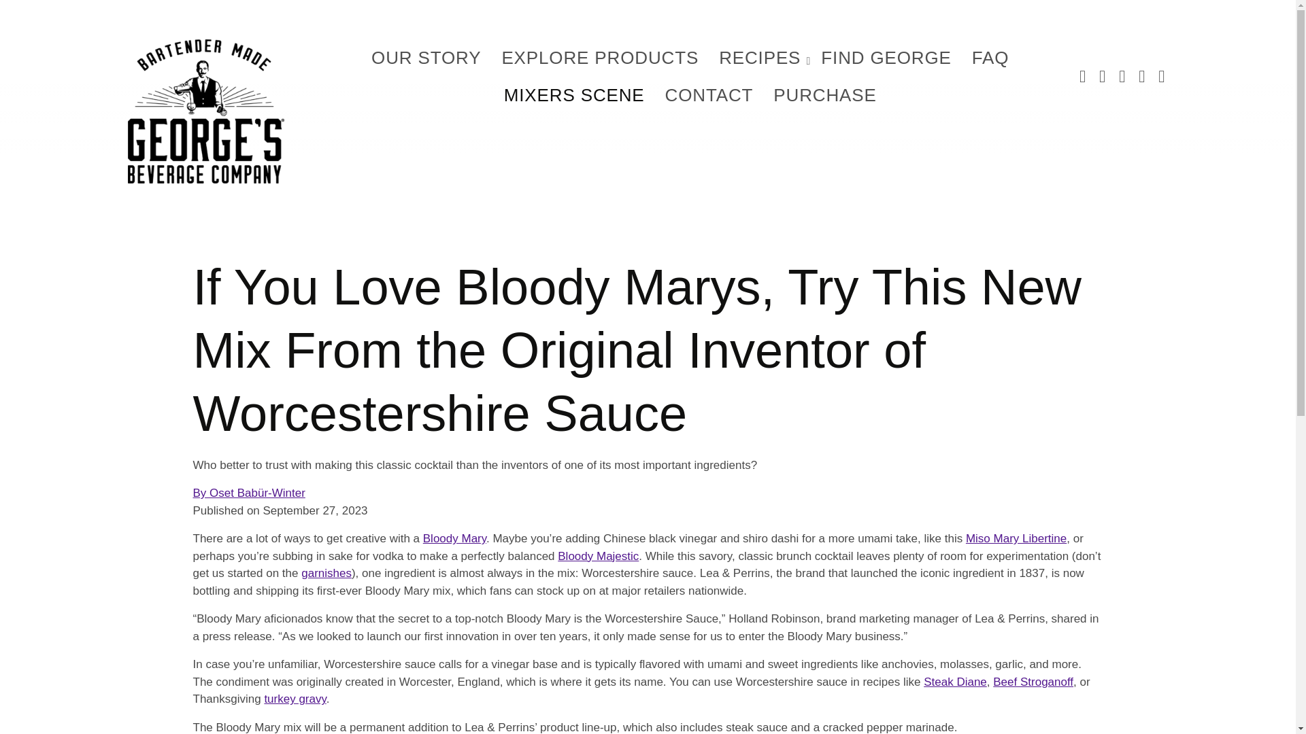 The height and width of the screenshot is (734, 1306). I want to click on PURCHASE, so click(824, 95).